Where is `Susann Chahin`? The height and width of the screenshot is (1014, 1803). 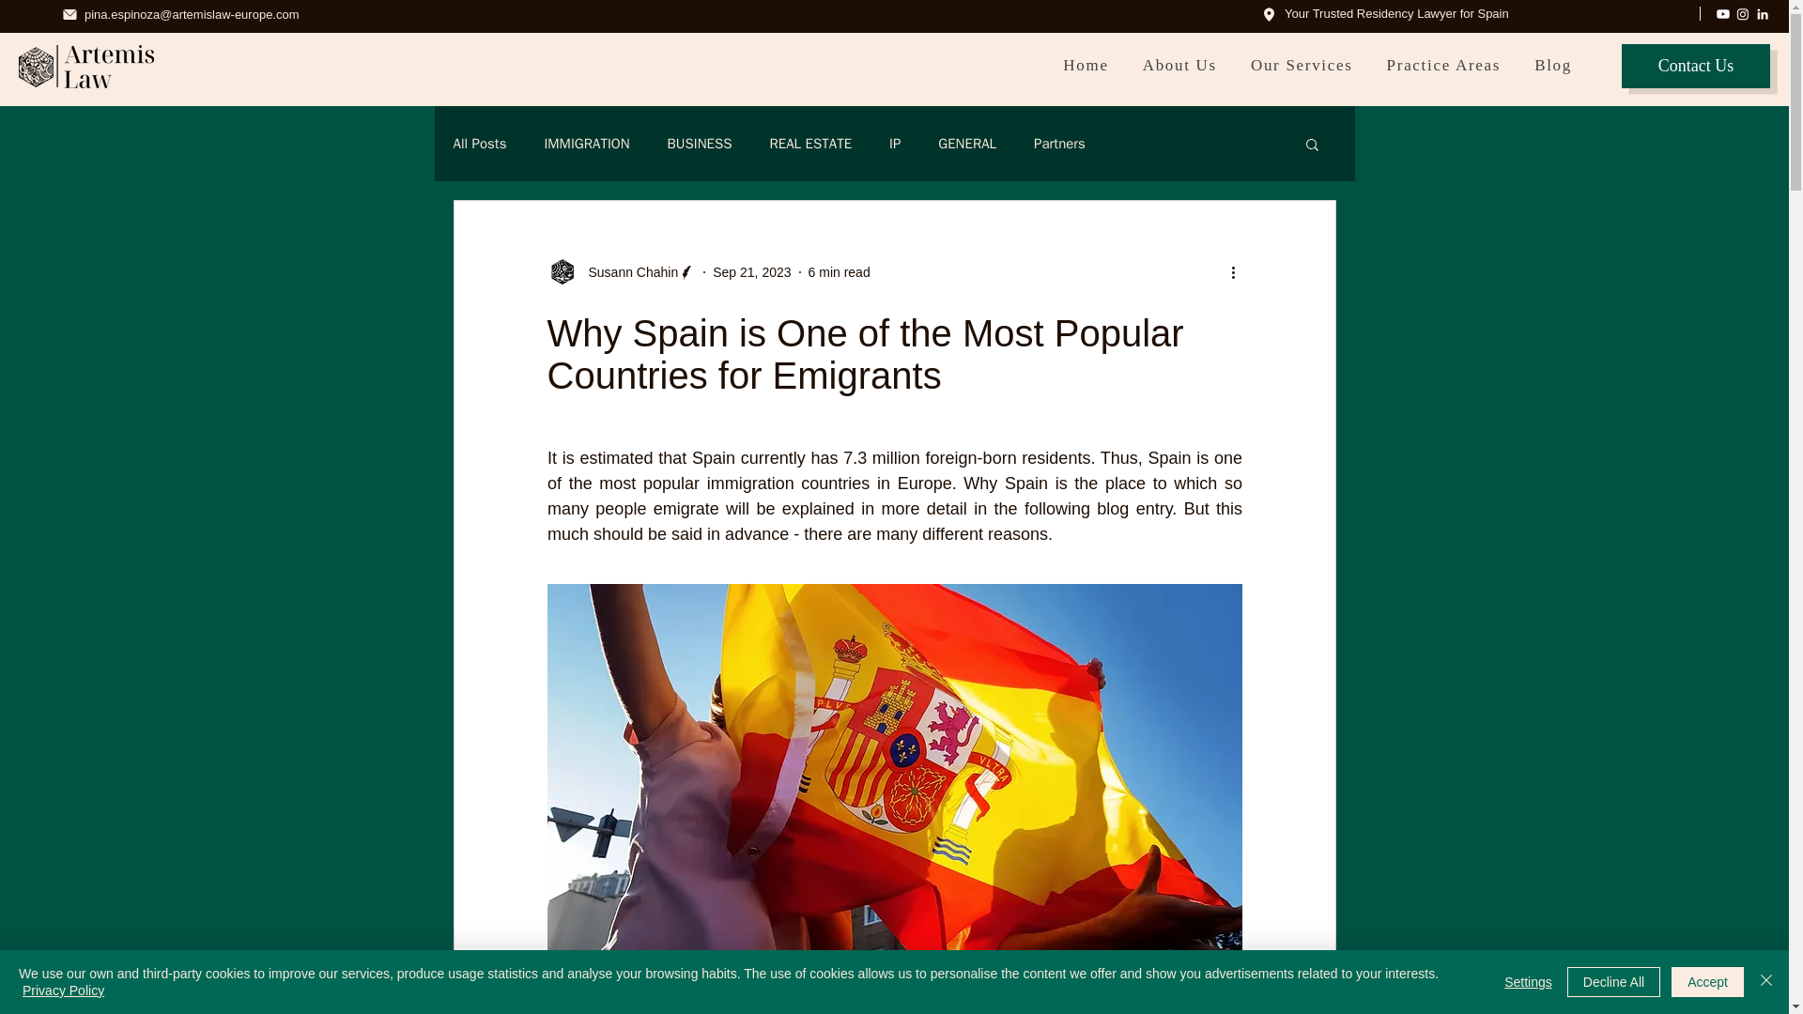 Susann Chahin is located at coordinates (621, 272).